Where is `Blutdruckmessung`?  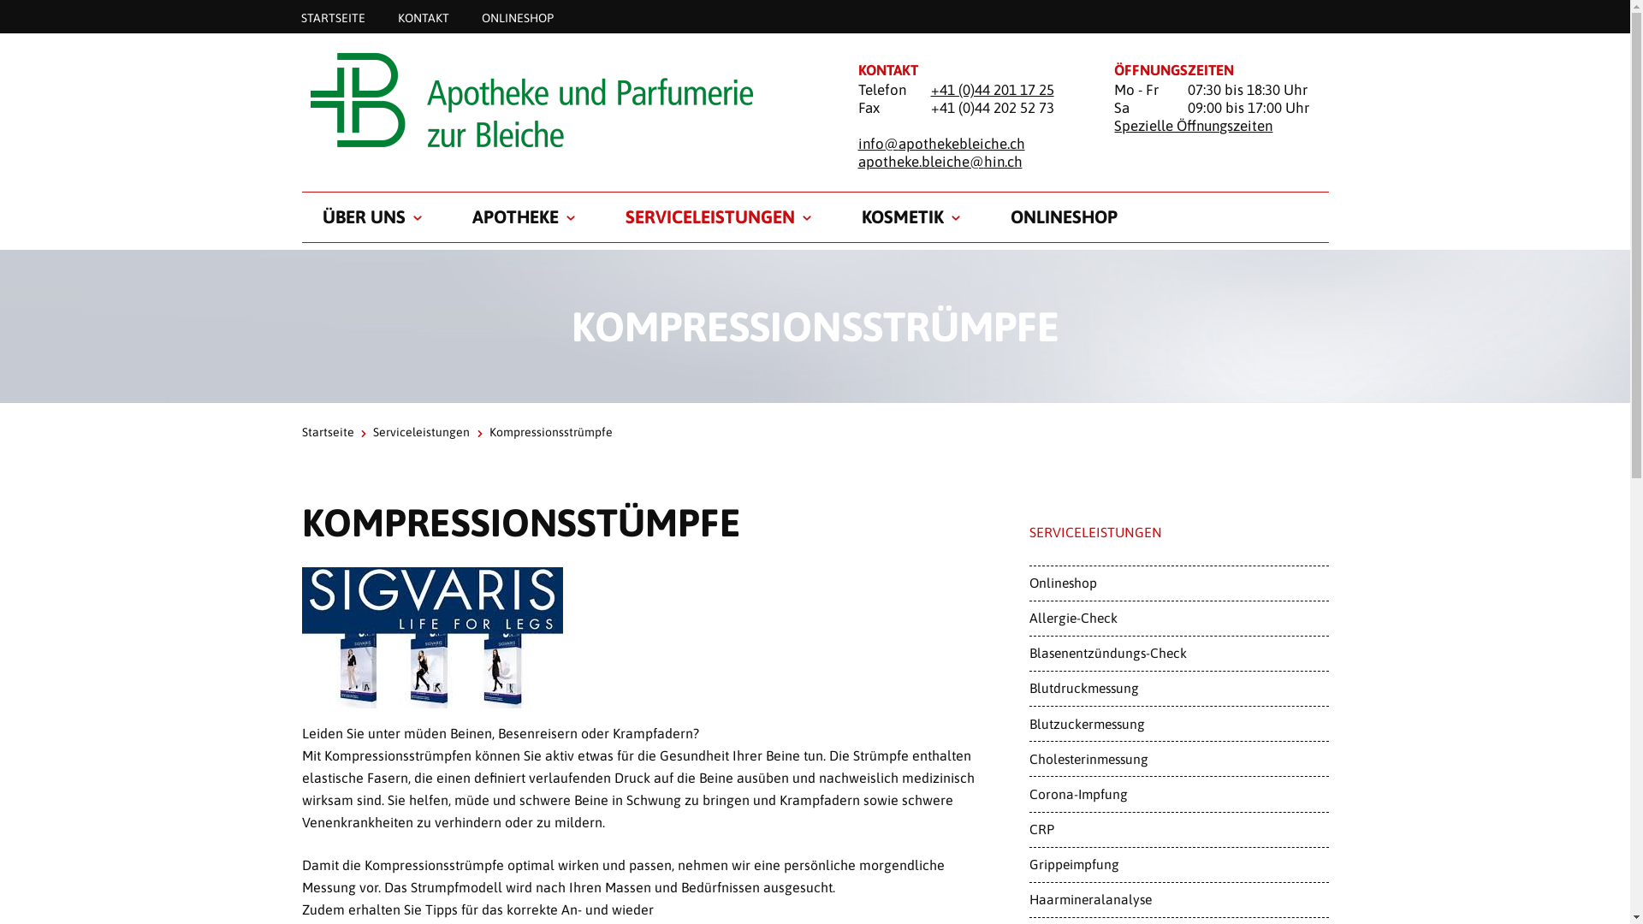
Blutdruckmessung is located at coordinates (1178, 689).